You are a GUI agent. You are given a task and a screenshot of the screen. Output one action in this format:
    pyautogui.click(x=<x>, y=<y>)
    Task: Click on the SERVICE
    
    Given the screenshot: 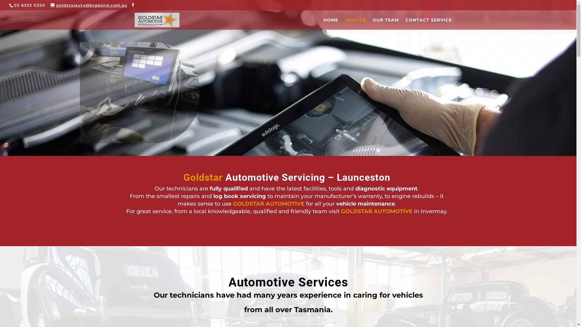 What is the action you would take?
    pyautogui.click(x=355, y=24)
    